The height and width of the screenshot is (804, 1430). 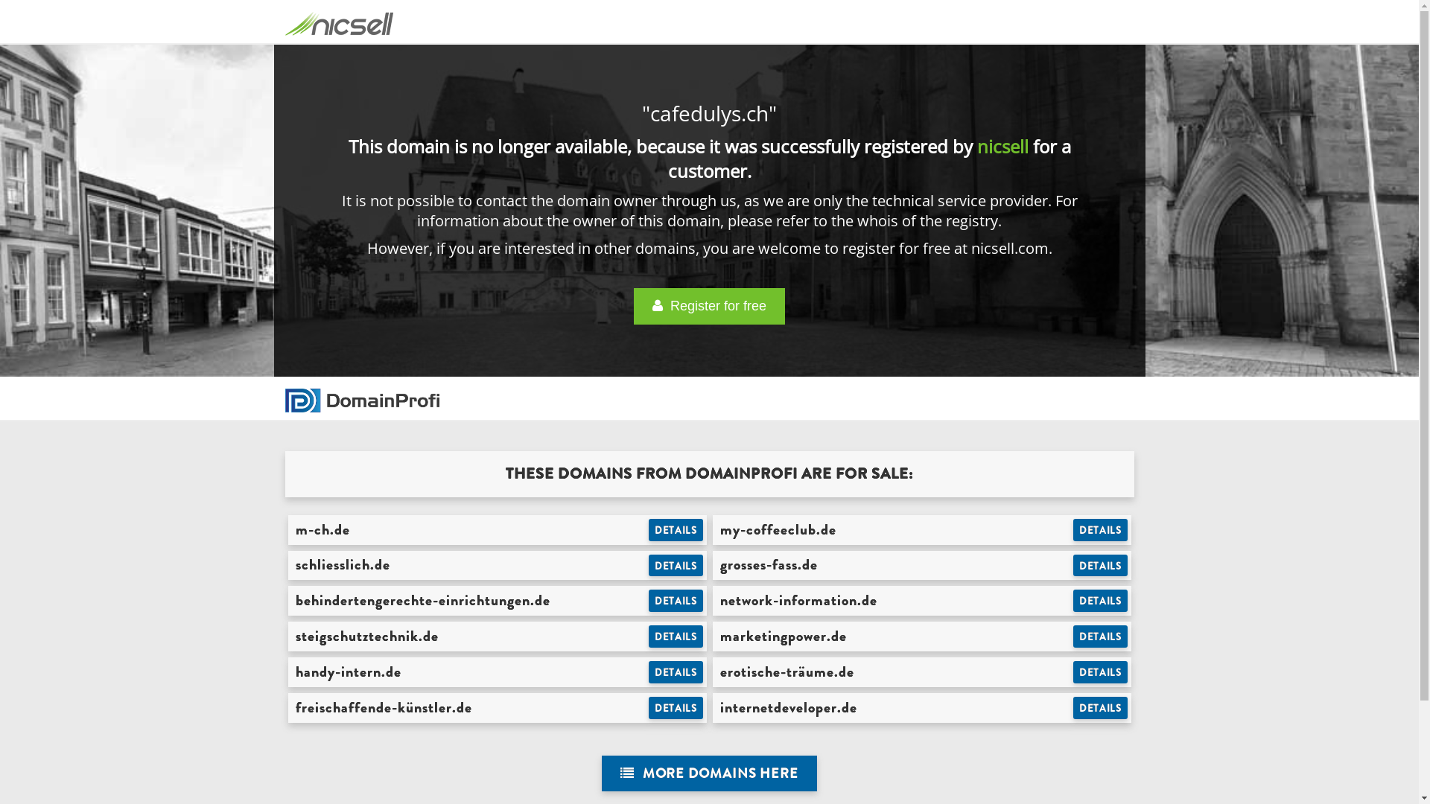 What do you see at coordinates (1101, 601) in the screenshot?
I see `DETAILS` at bounding box center [1101, 601].